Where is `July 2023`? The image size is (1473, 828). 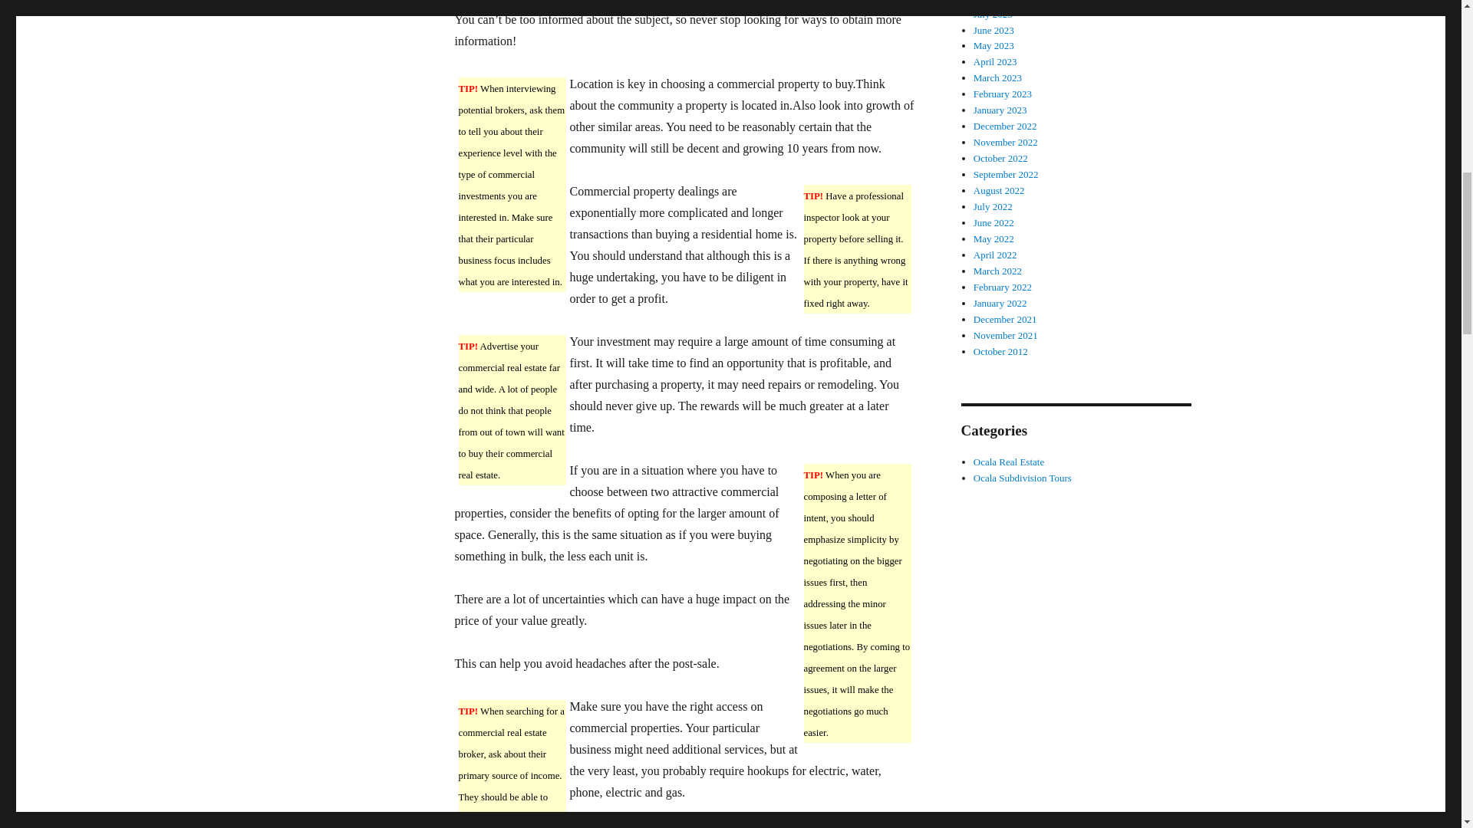 July 2023 is located at coordinates (993, 14).